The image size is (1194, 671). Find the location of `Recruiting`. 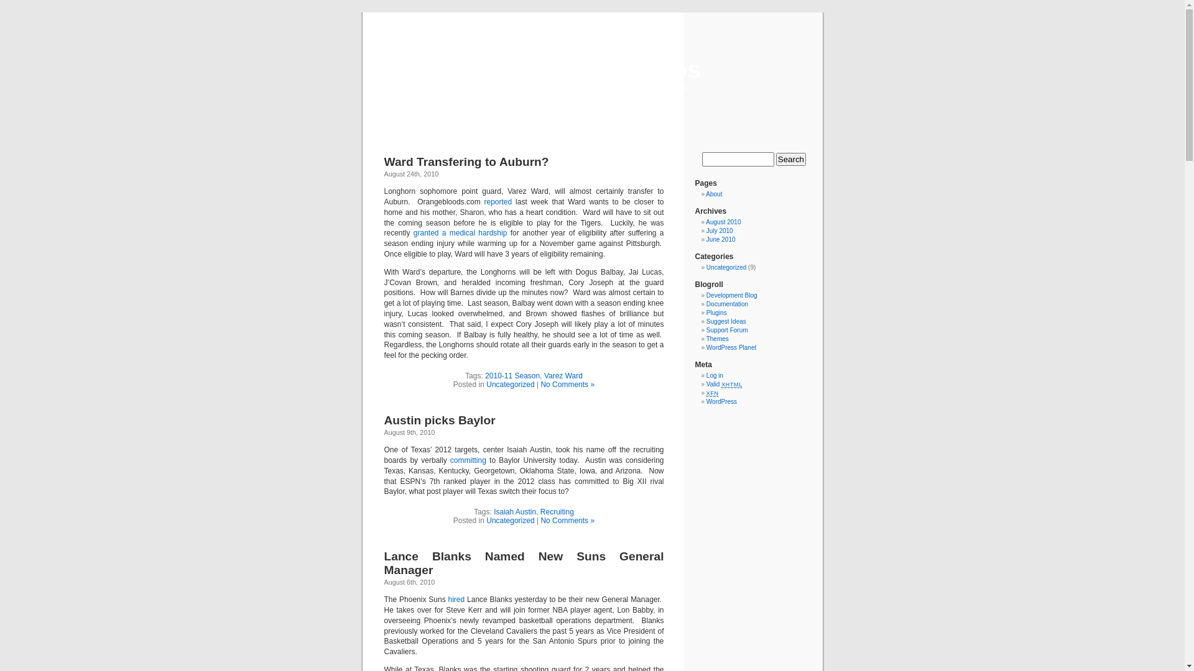

Recruiting is located at coordinates (557, 512).